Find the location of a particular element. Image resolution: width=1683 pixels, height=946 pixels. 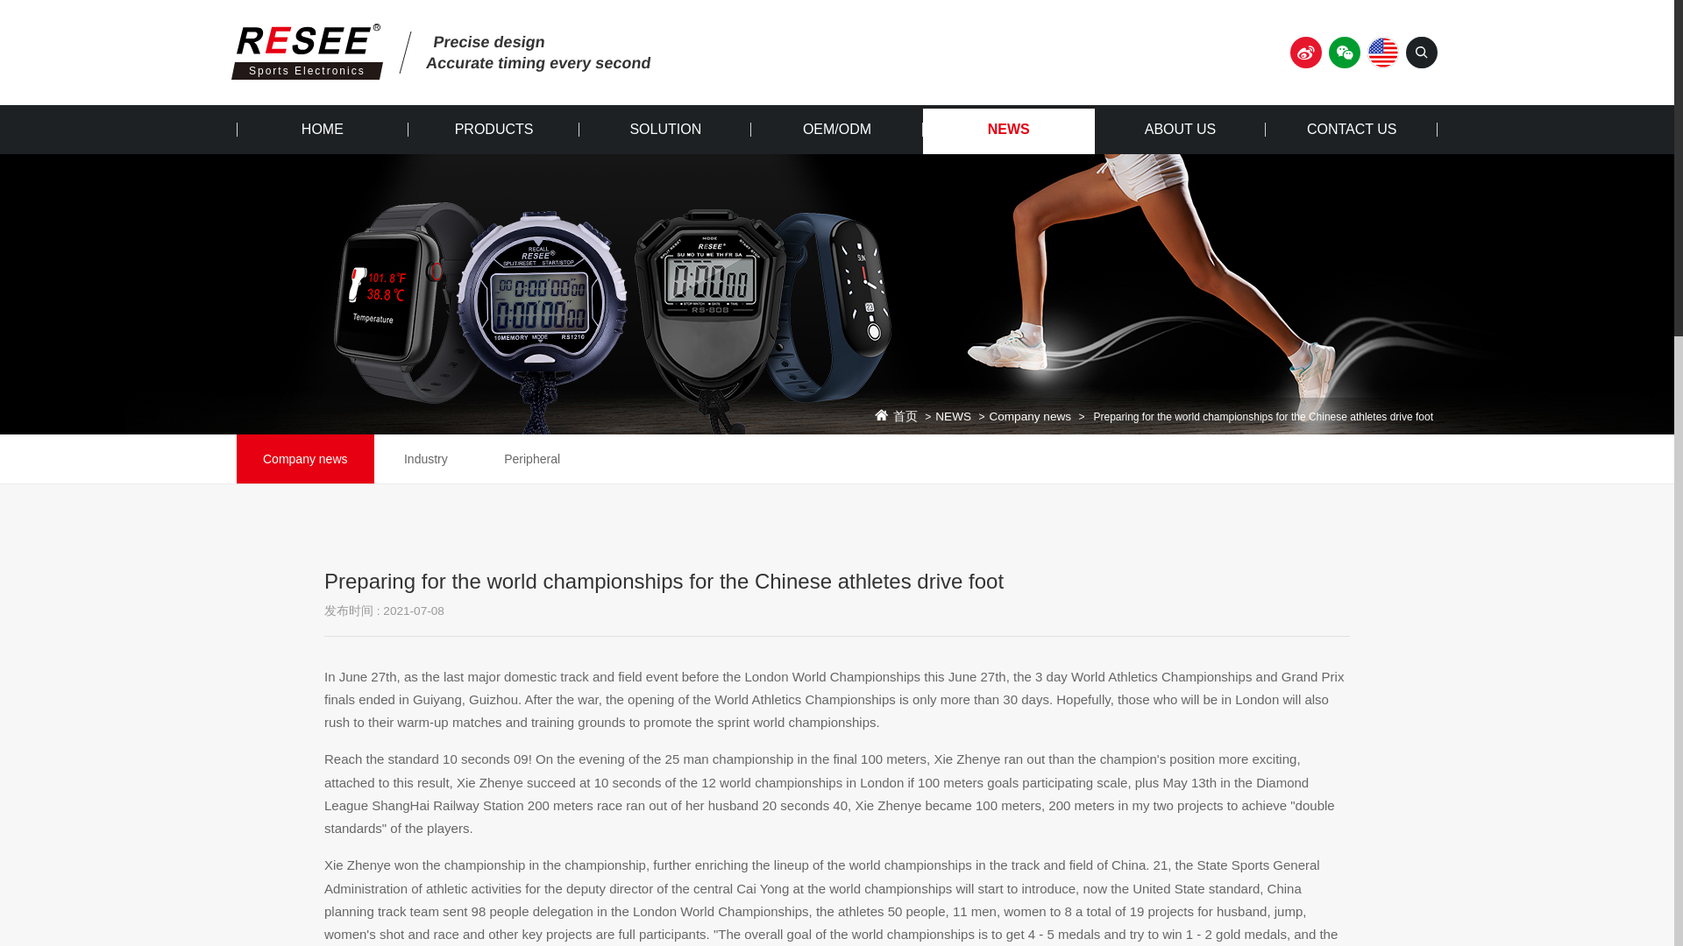

NEWS is located at coordinates (953, 416).